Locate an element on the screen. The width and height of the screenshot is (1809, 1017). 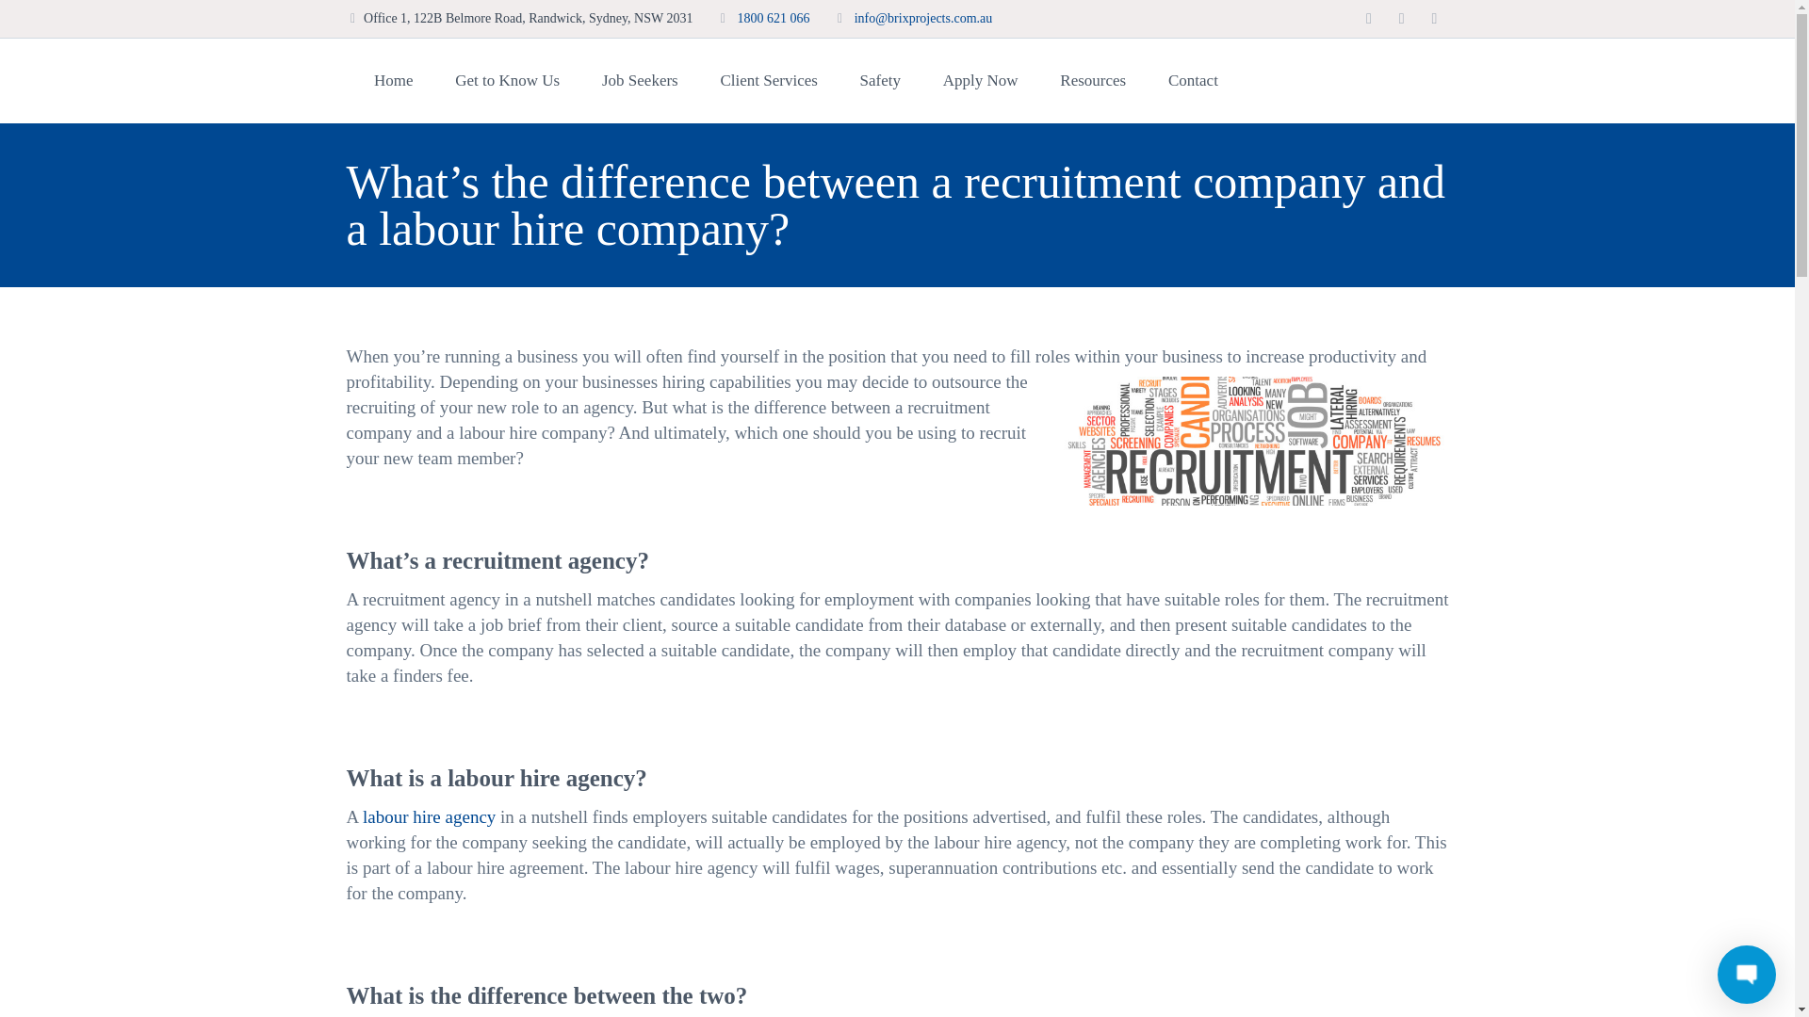
Client Services is located at coordinates (769, 81).